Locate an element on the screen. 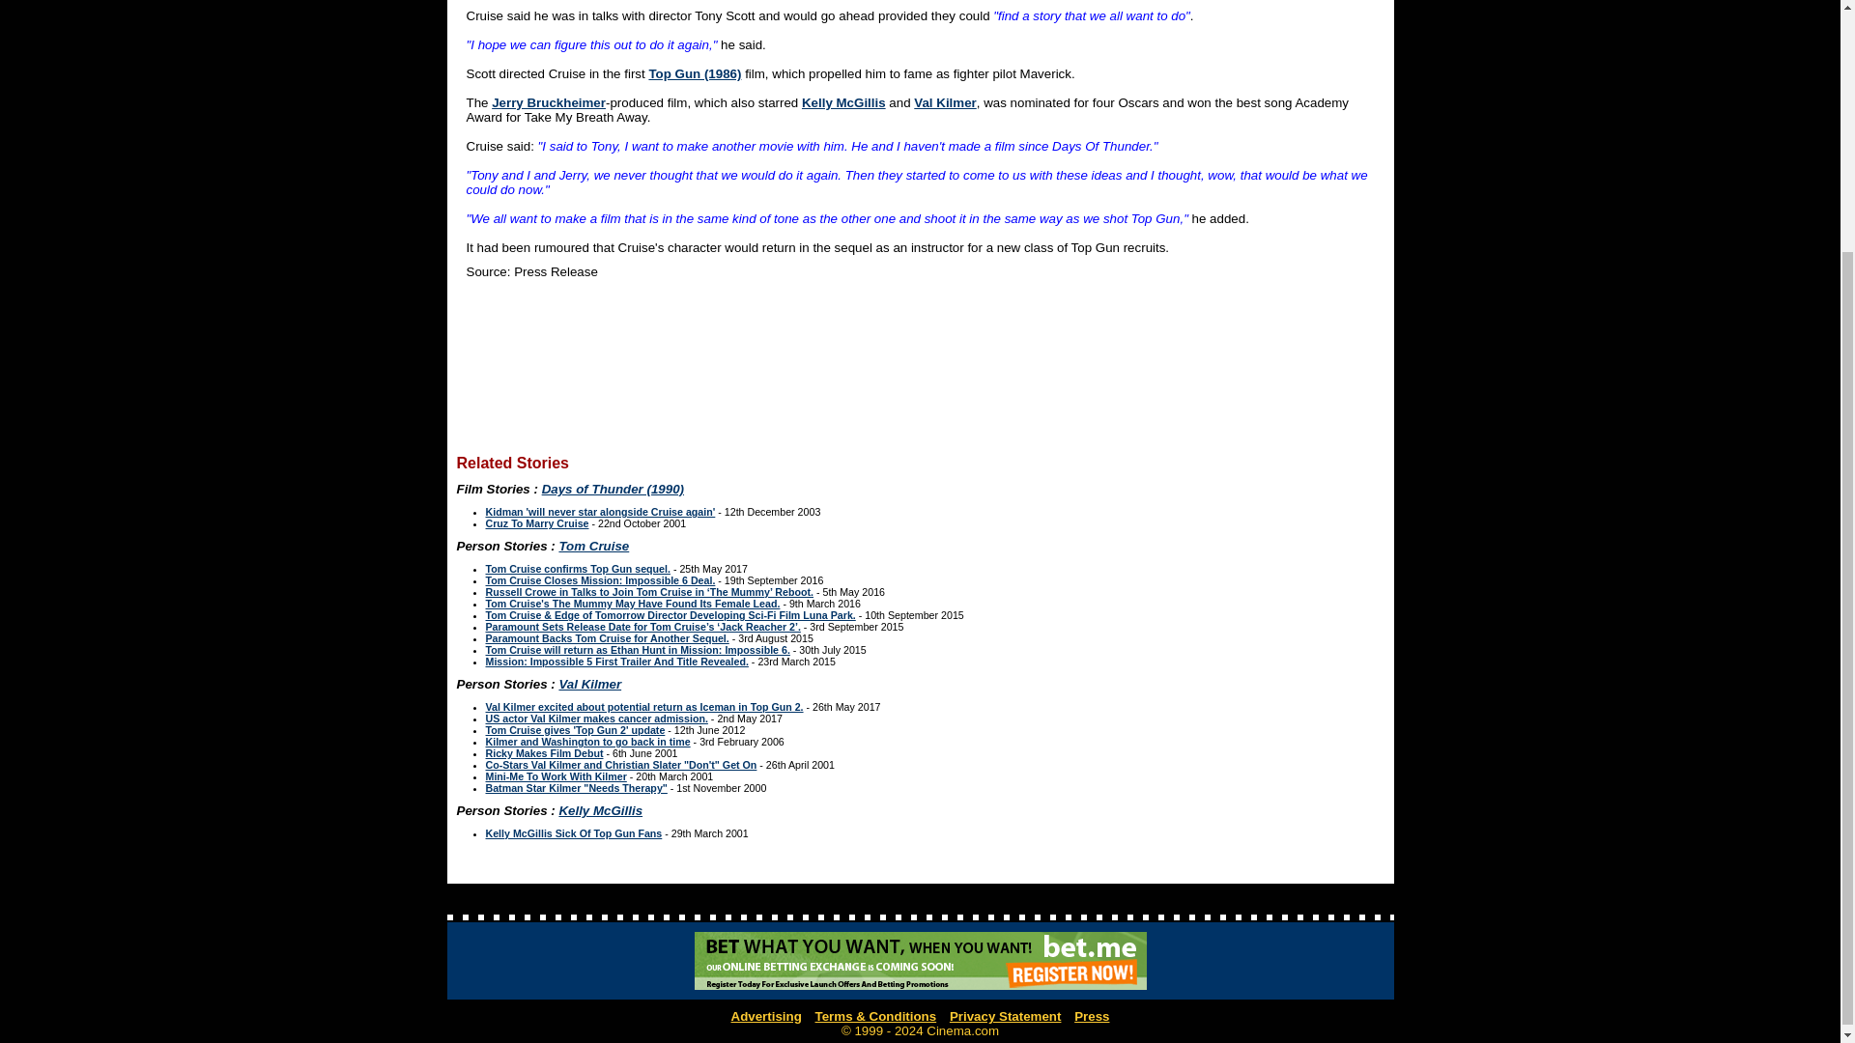 The height and width of the screenshot is (1043, 1855). Cruz To Marry Cruise is located at coordinates (535, 522).